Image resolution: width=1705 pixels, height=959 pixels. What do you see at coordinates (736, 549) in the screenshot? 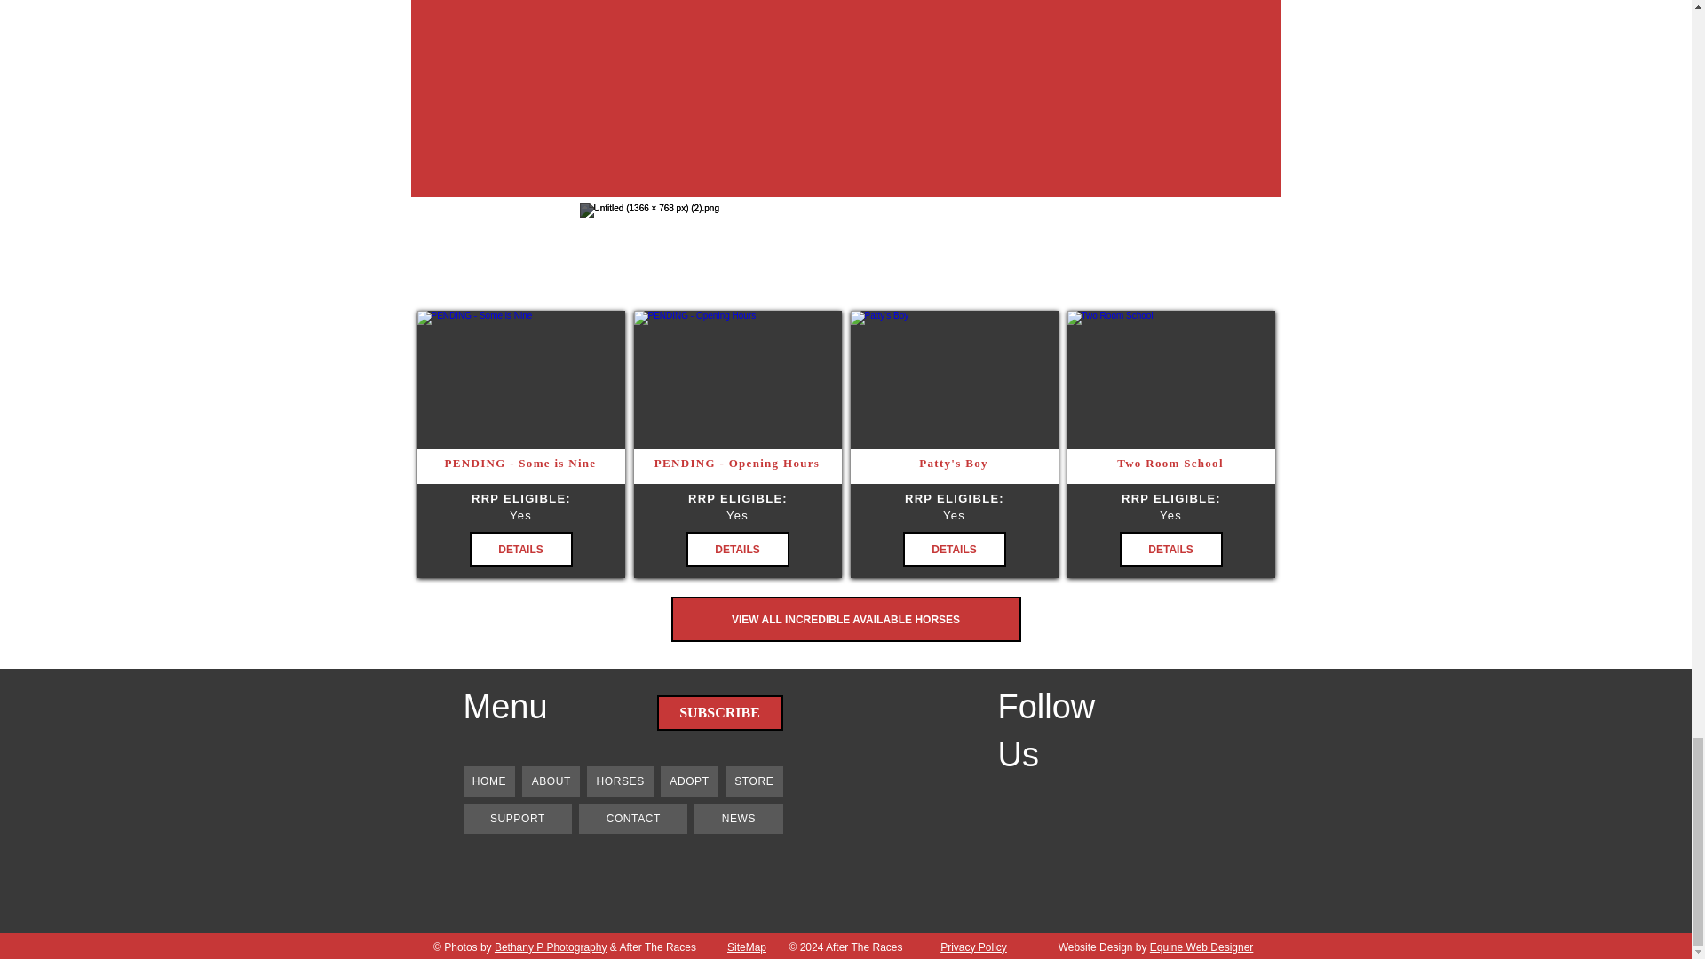
I see `DETAILS` at bounding box center [736, 549].